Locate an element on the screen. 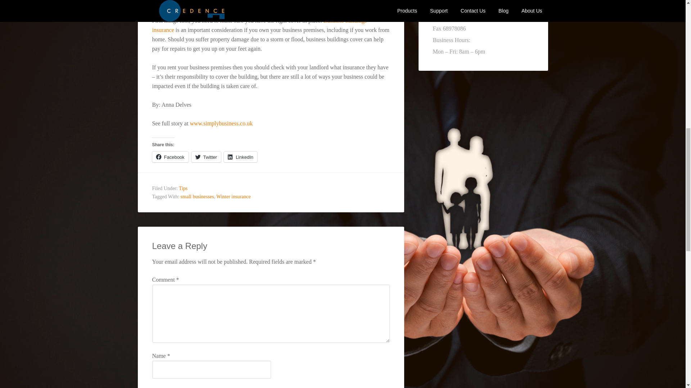 The width and height of the screenshot is (691, 388). Click to share on Facebook is located at coordinates (170, 157).